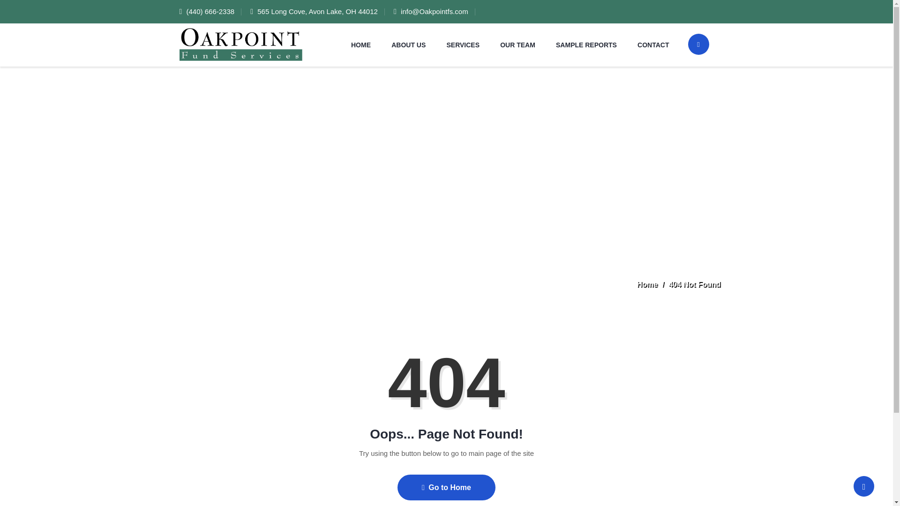 The image size is (900, 506). I want to click on CONTACT, so click(653, 45).